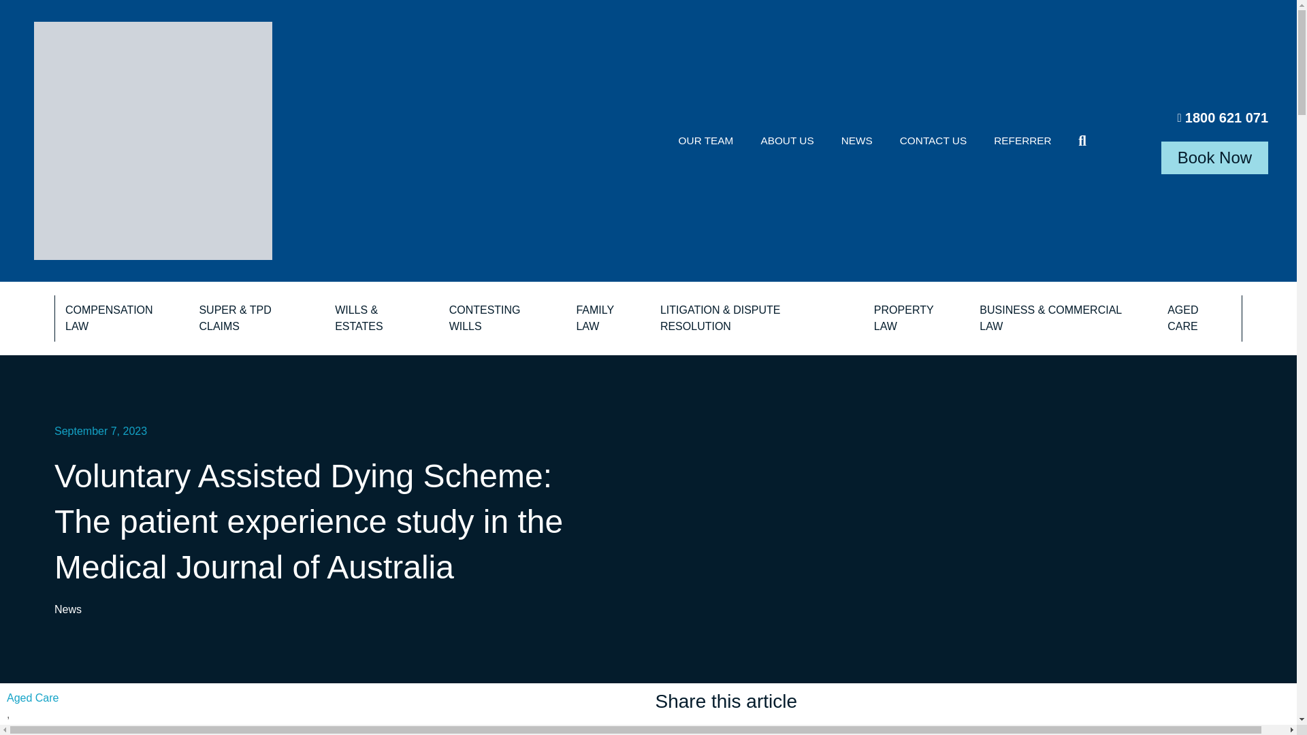 This screenshot has height=735, width=1307. Describe the element at coordinates (933, 140) in the screenshot. I see `CONTACT US` at that location.